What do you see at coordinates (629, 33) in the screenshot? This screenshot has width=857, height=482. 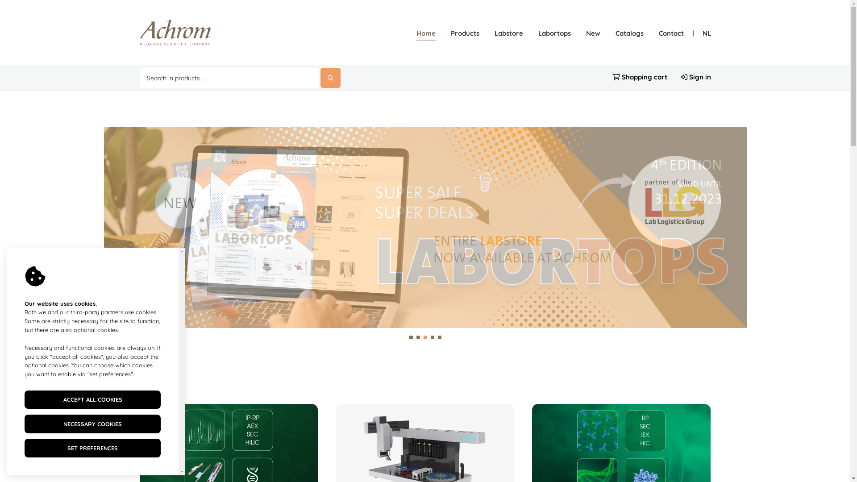 I see `Catalogs` at bounding box center [629, 33].